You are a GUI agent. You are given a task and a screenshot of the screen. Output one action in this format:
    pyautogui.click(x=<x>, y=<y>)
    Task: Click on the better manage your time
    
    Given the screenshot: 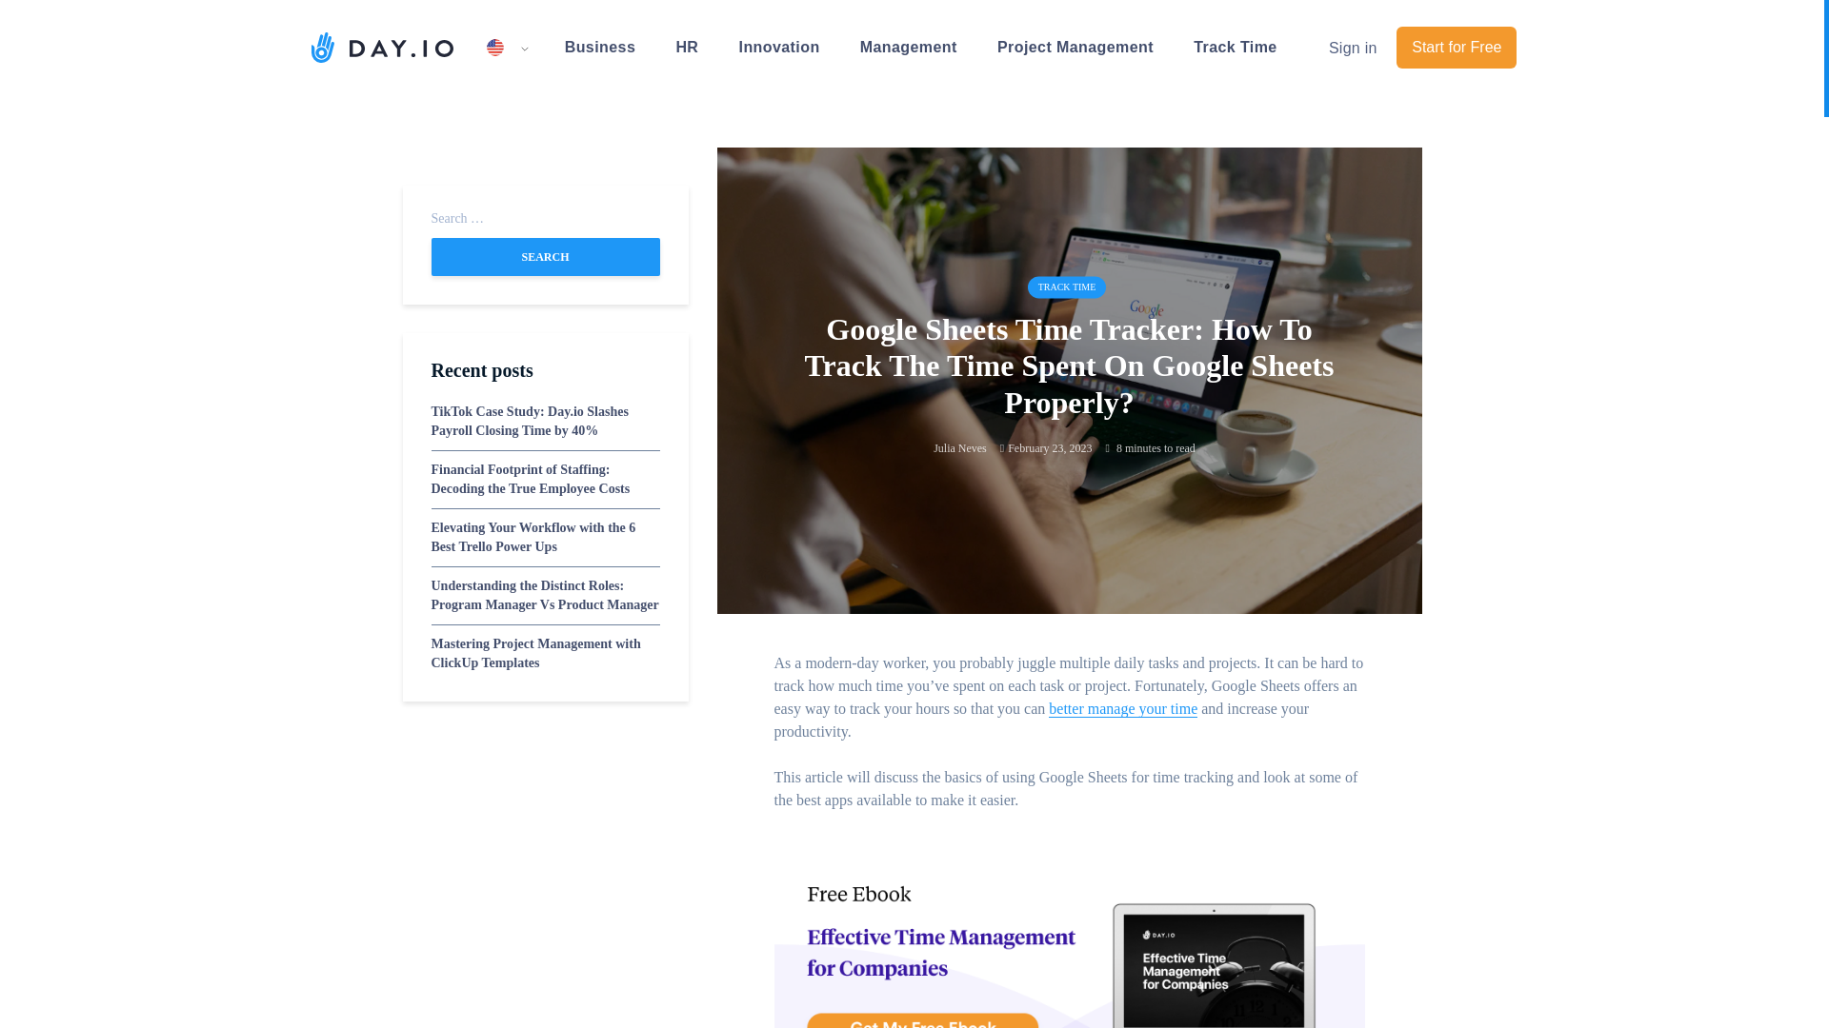 What is the action you would take?
    pyautogui.click(x=1122, y=708)
    